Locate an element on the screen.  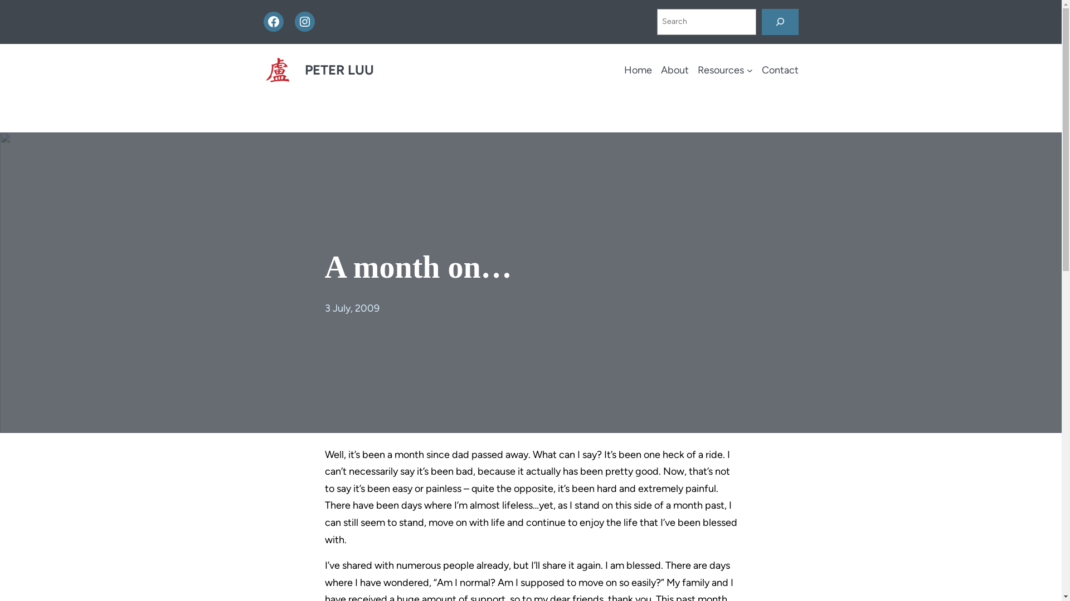
Resources is located at coordinates (721, 70).